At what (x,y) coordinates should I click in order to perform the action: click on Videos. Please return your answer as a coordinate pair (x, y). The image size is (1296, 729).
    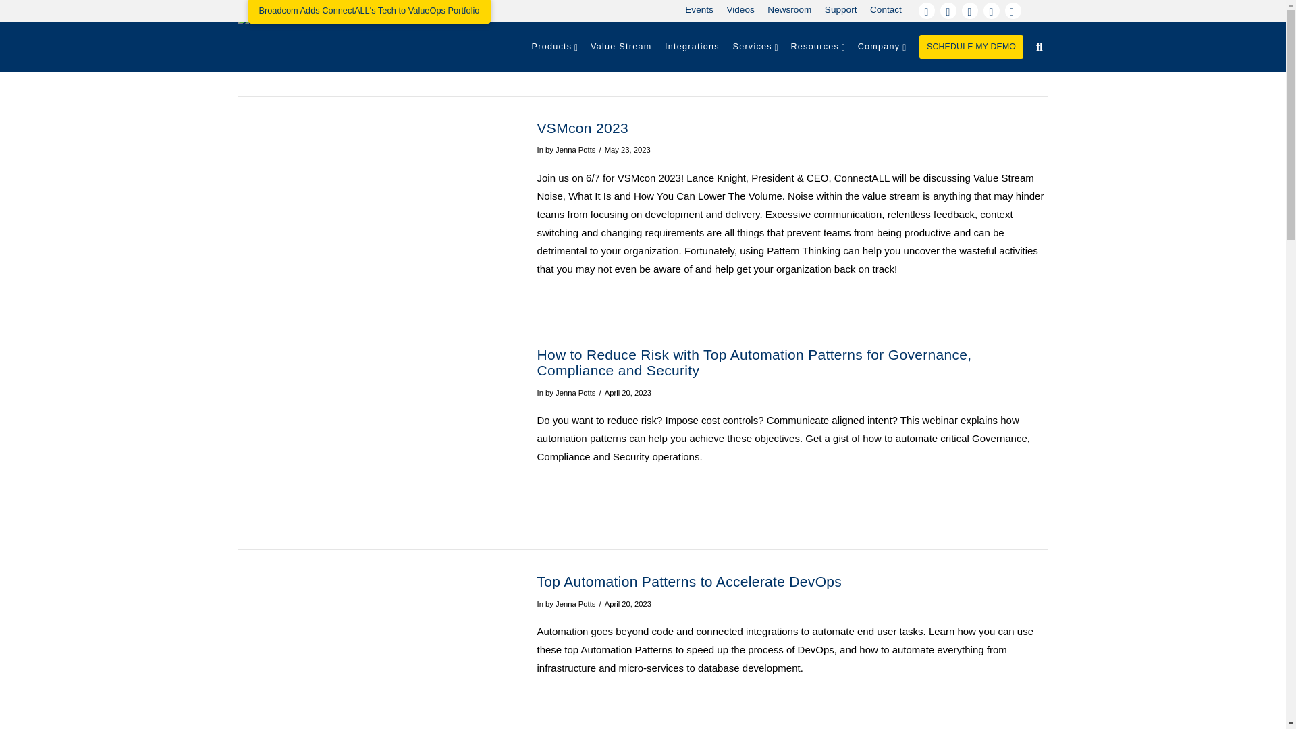
    Looking at the image, I should click on (745, 11).